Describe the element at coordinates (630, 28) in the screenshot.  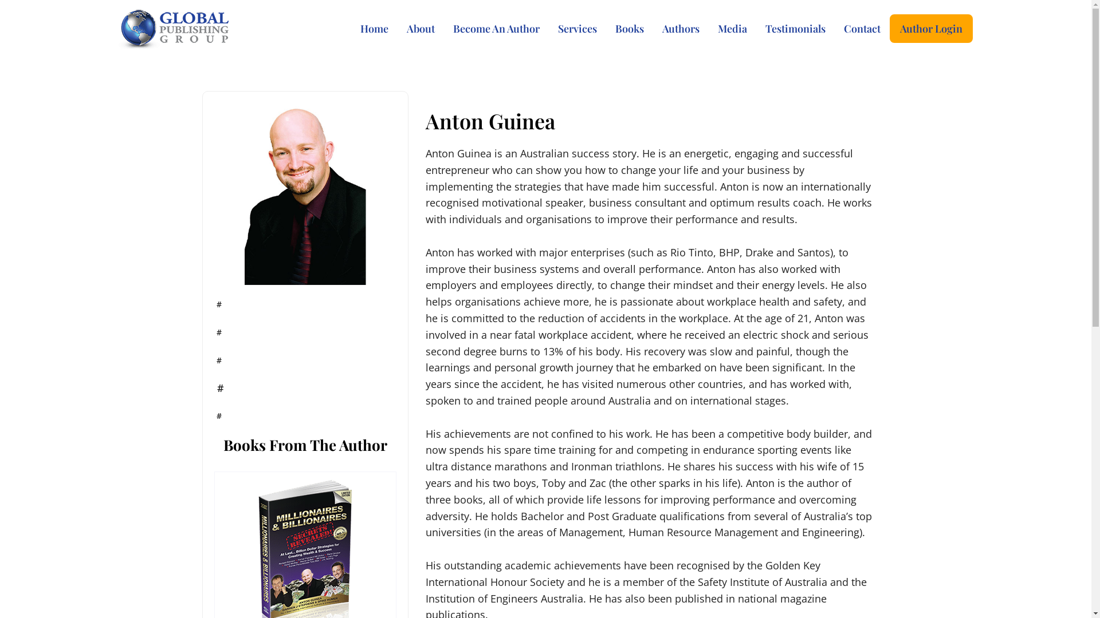
I see `Books` at that location.